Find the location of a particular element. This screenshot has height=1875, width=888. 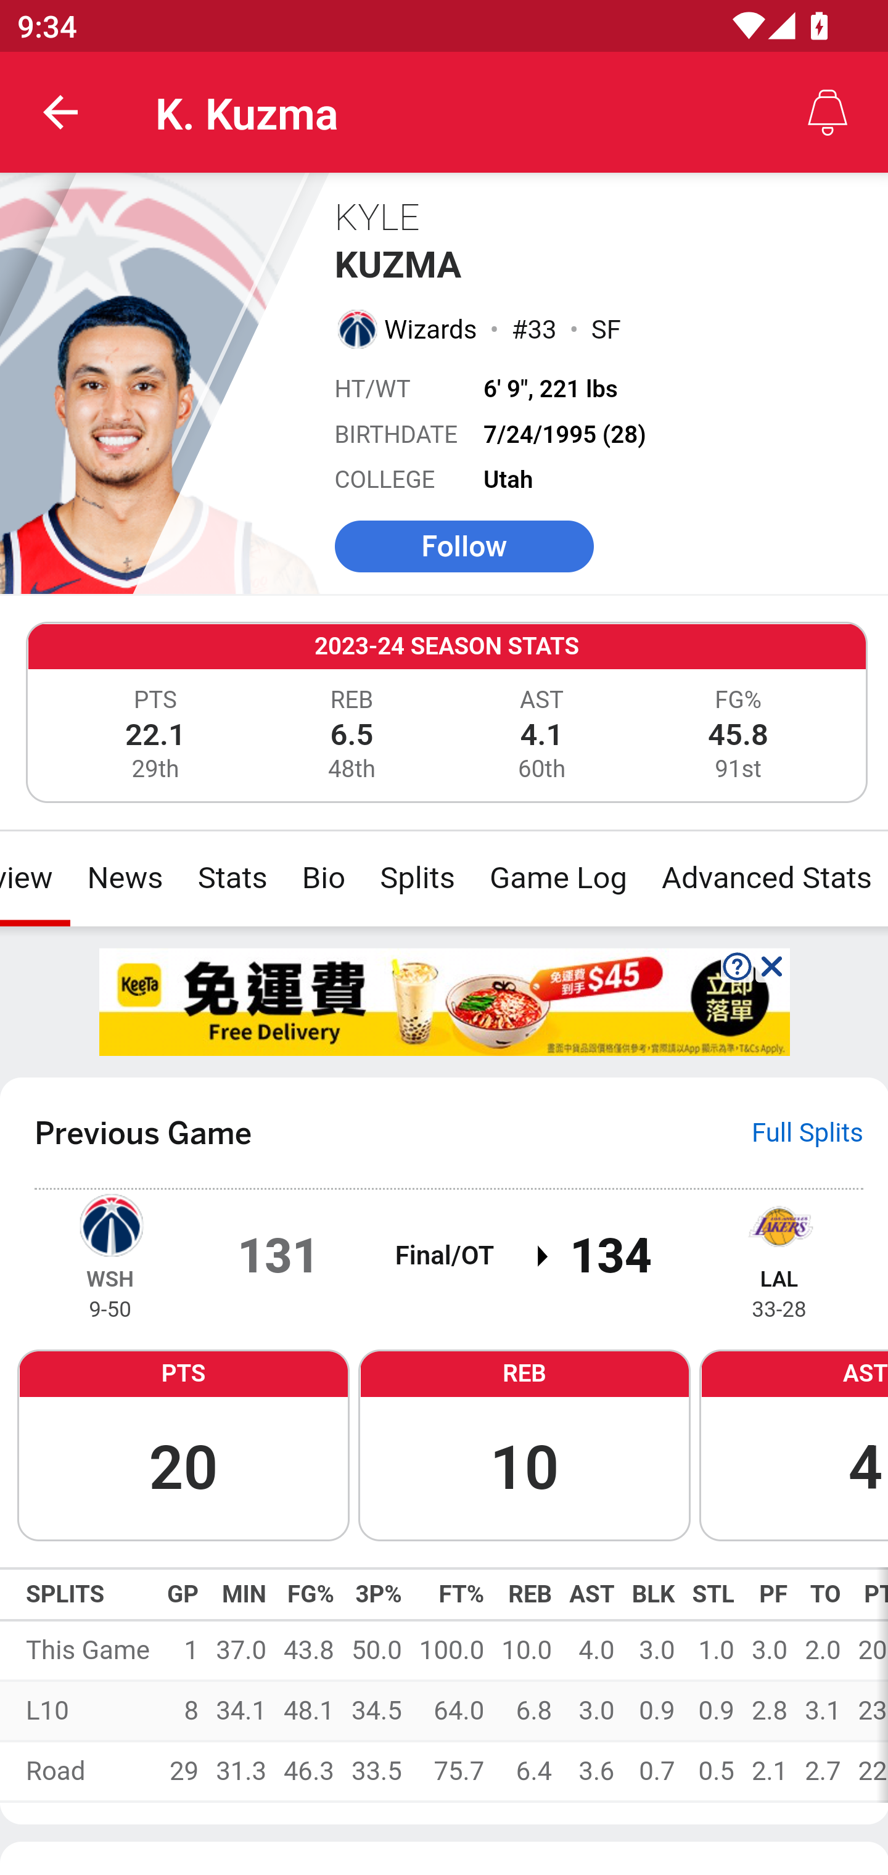

Alerts is located at coordinates (828, 112).